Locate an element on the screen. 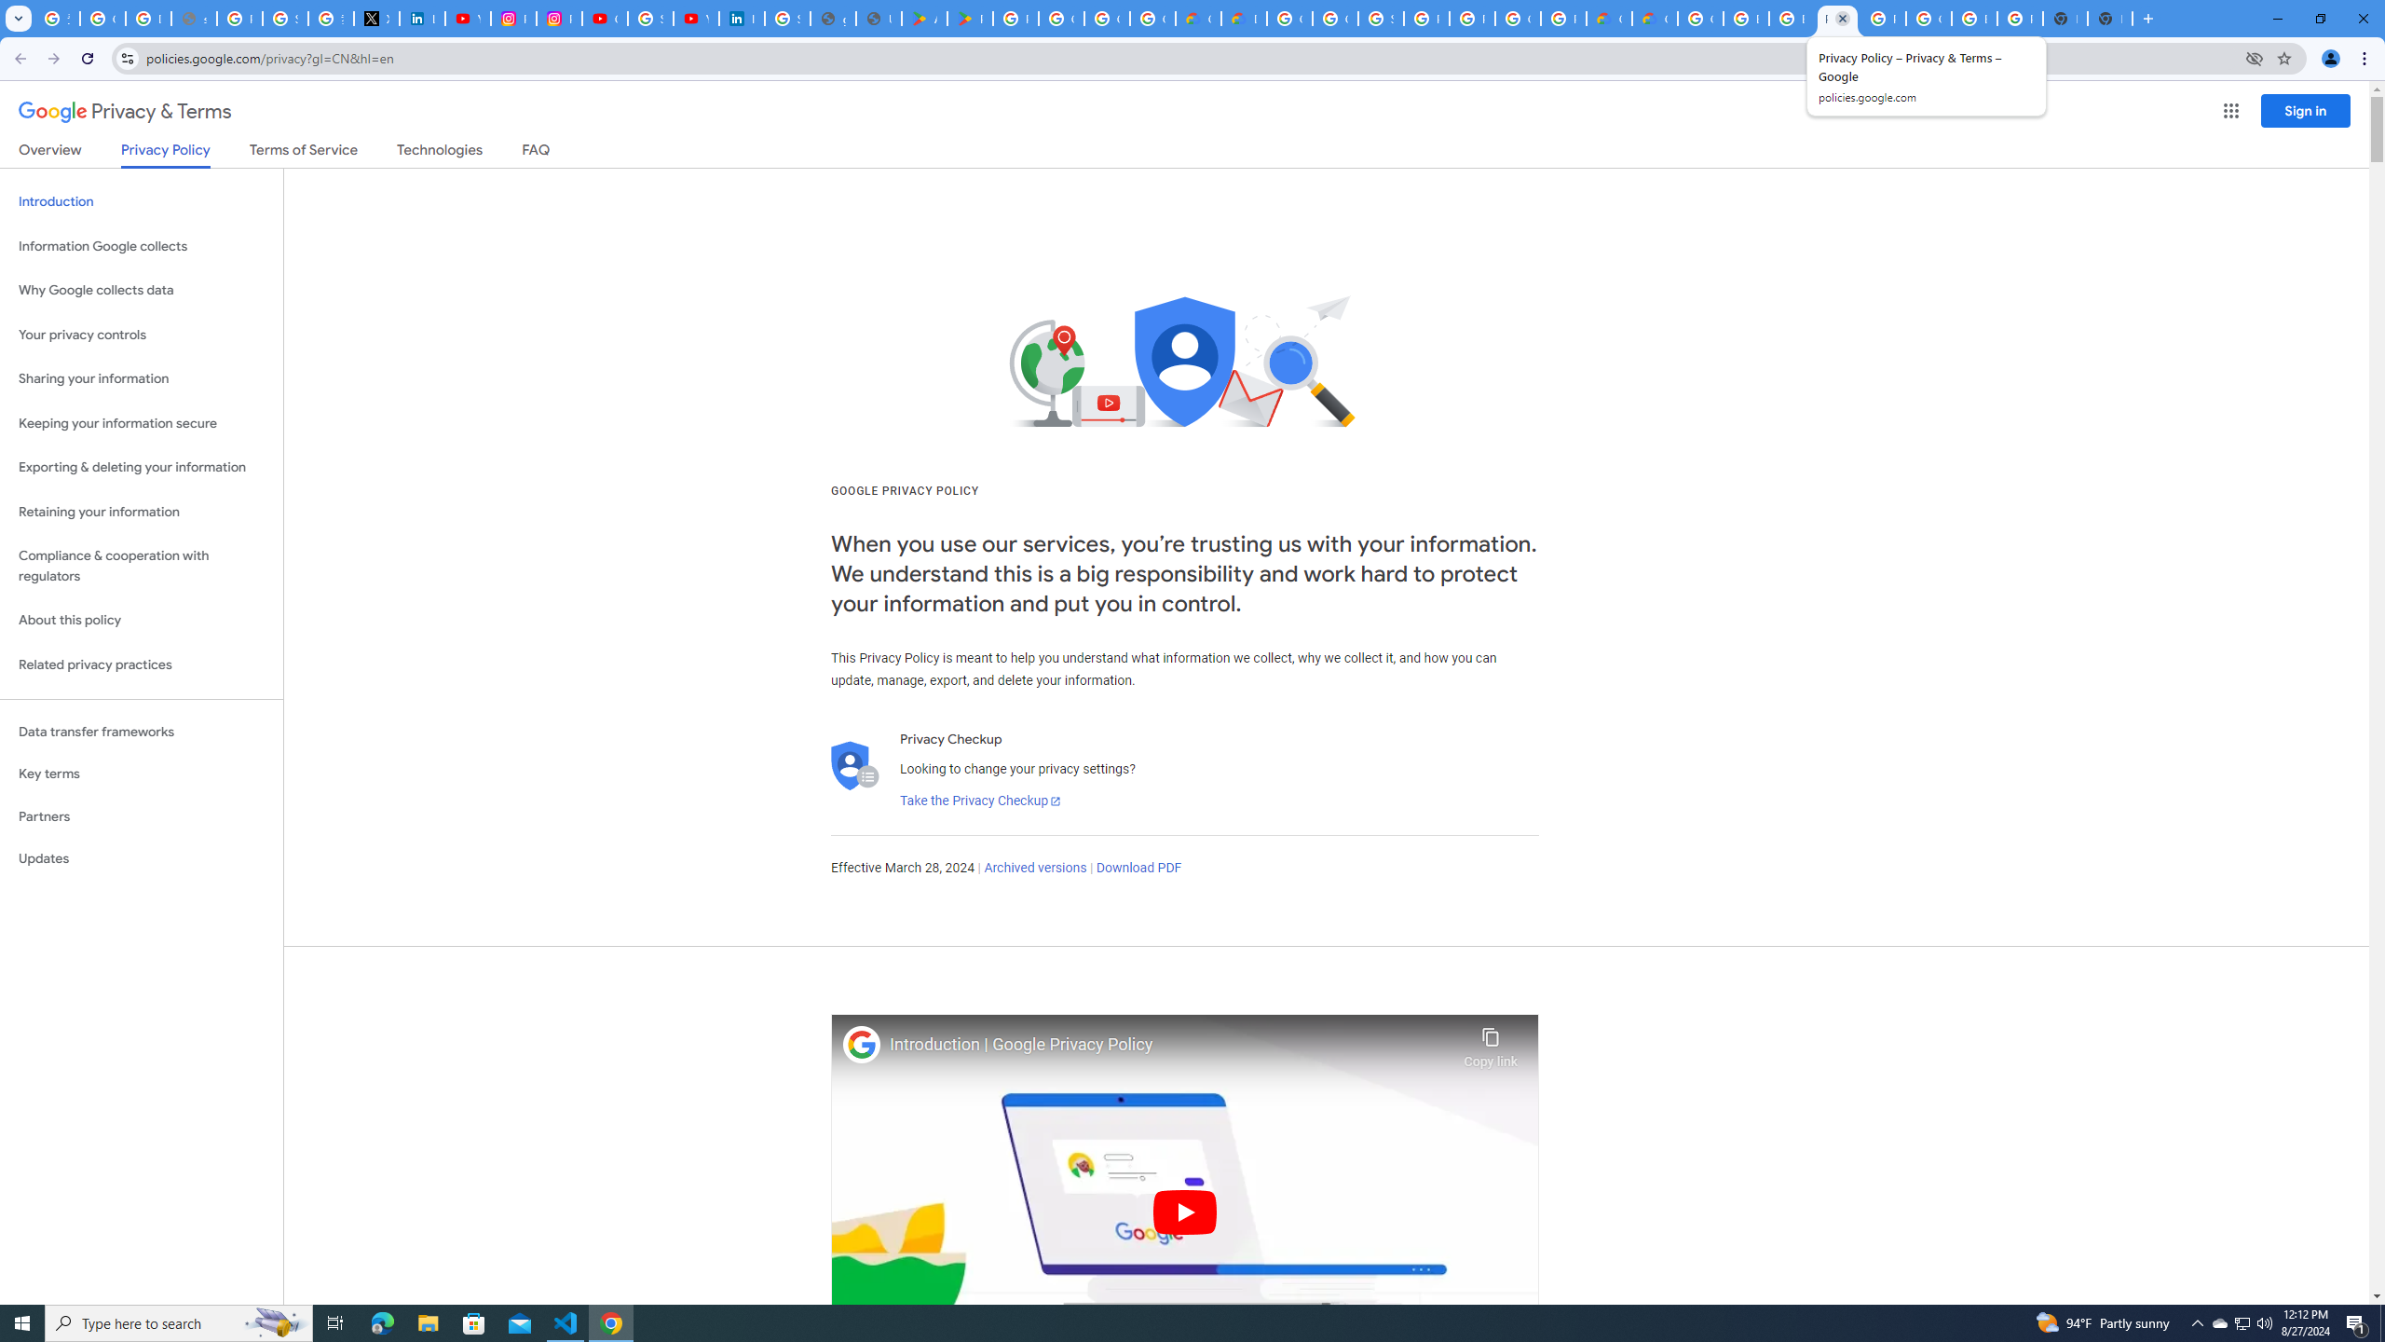 The width and height of the screenshot is (2385, 1342). Your privacy controls is located at coordinates (142, 335).